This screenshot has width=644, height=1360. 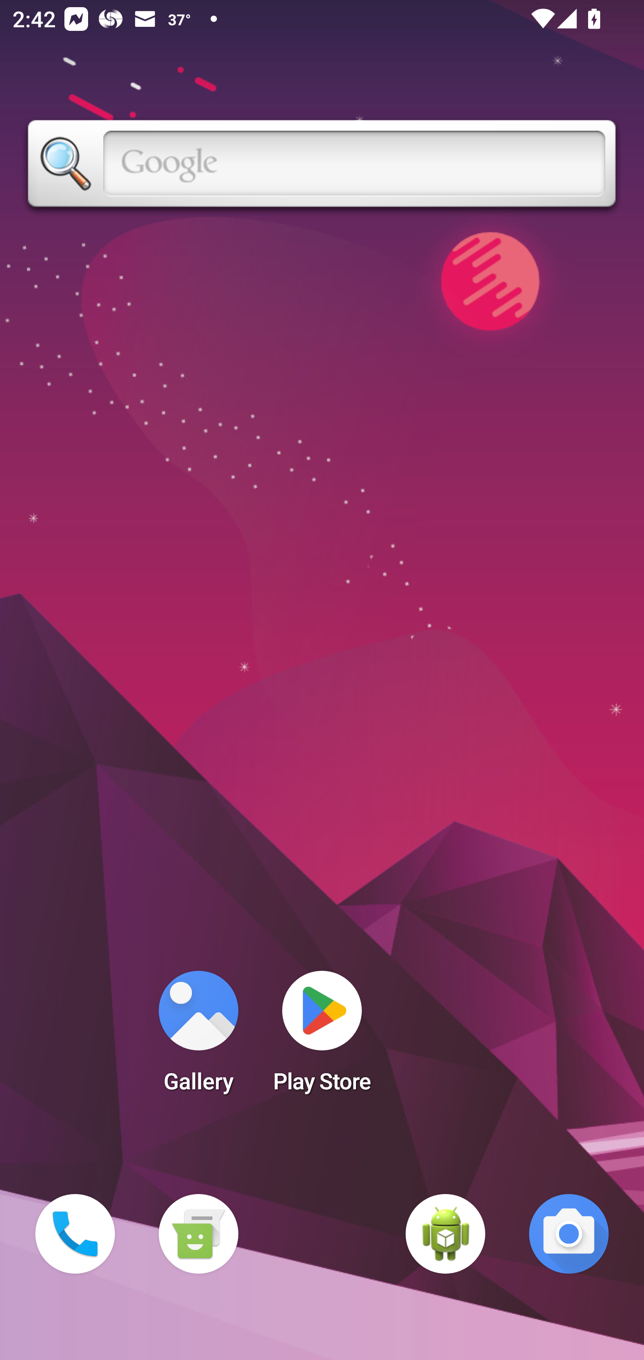 I want to click on Messaging, so click(x=198, y=1234).